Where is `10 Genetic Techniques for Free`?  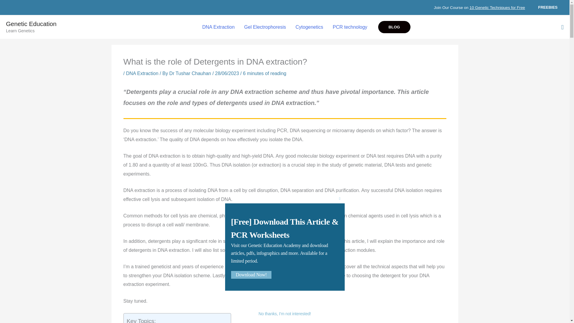
10 Genetic Techniques for Free is located at coordinates (497, 8).